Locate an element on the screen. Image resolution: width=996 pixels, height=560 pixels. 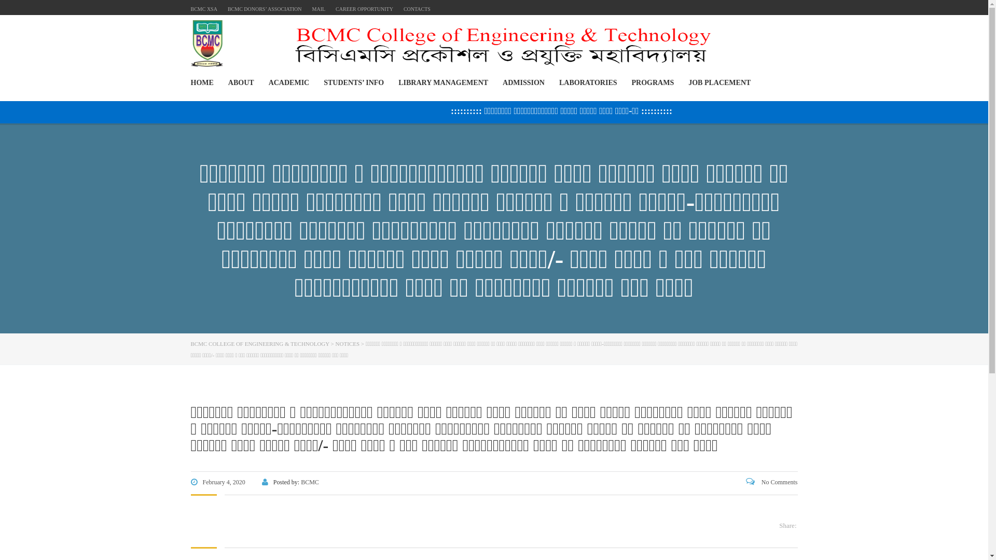
LIBRARY MANAGEMENT is located at coordinates (443, 83).